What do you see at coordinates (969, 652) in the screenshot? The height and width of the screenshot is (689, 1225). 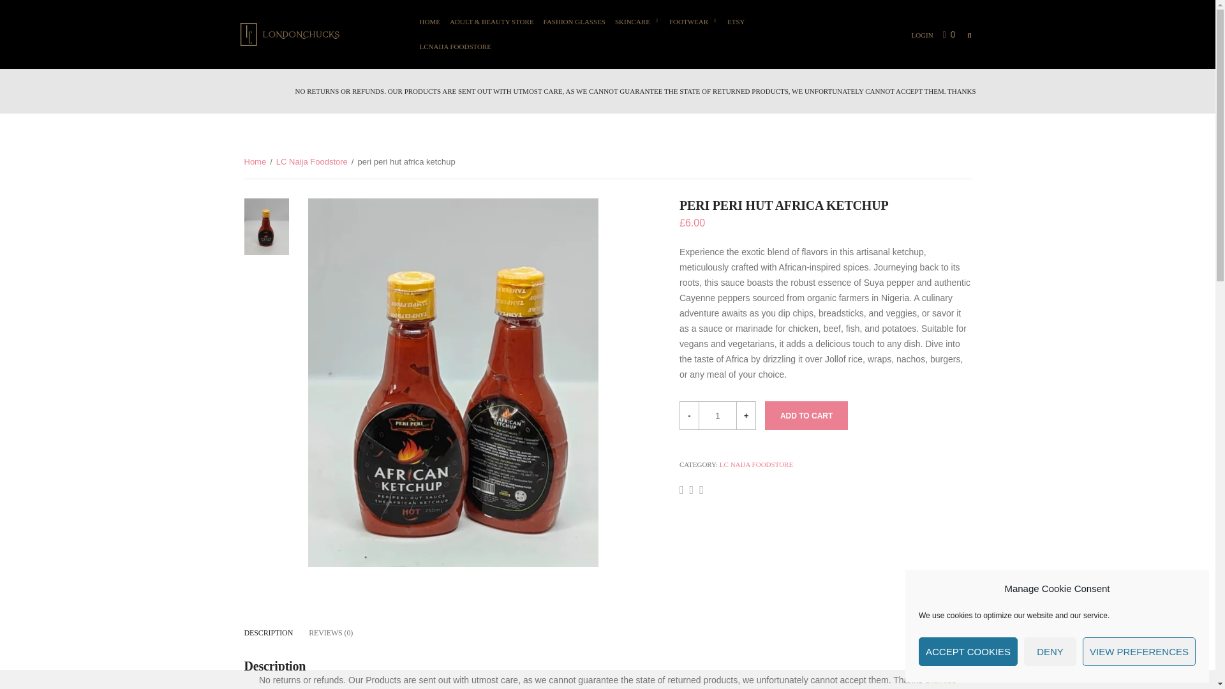 I see `ACCEPT COOKIES` at bounding box center [969, 652].